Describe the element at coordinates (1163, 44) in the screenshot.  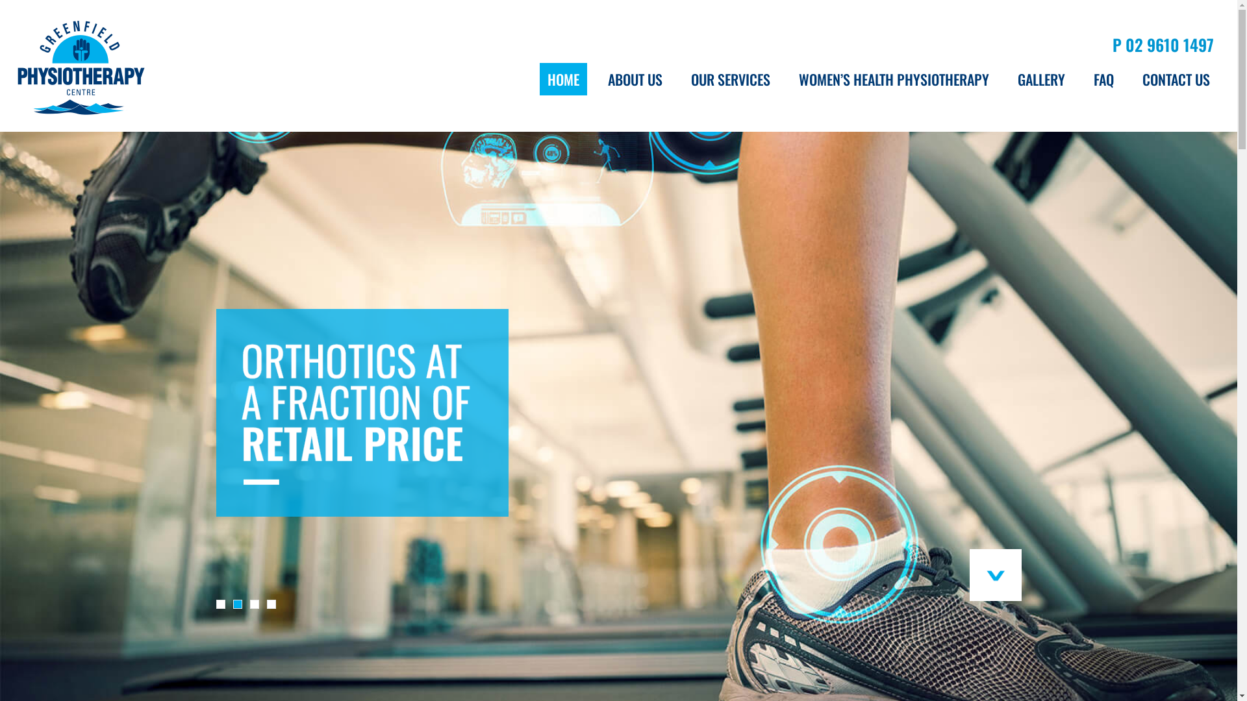
I see `P 02 9610 1497` at that location.